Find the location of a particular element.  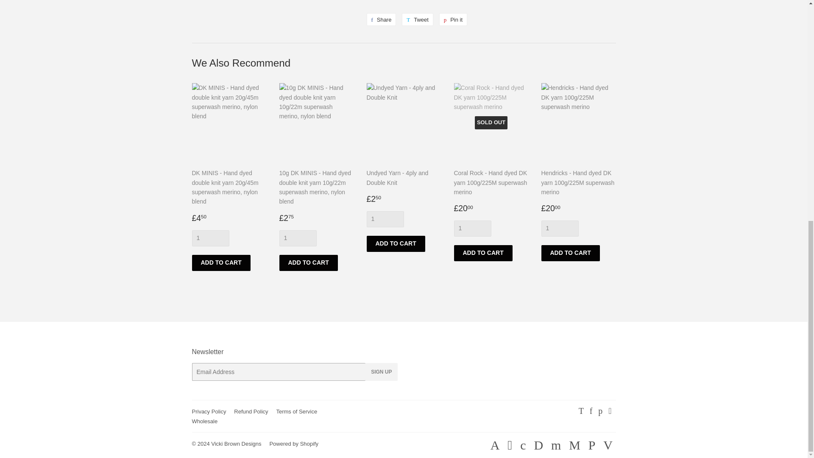

1 is located at coordinates (298, 238).